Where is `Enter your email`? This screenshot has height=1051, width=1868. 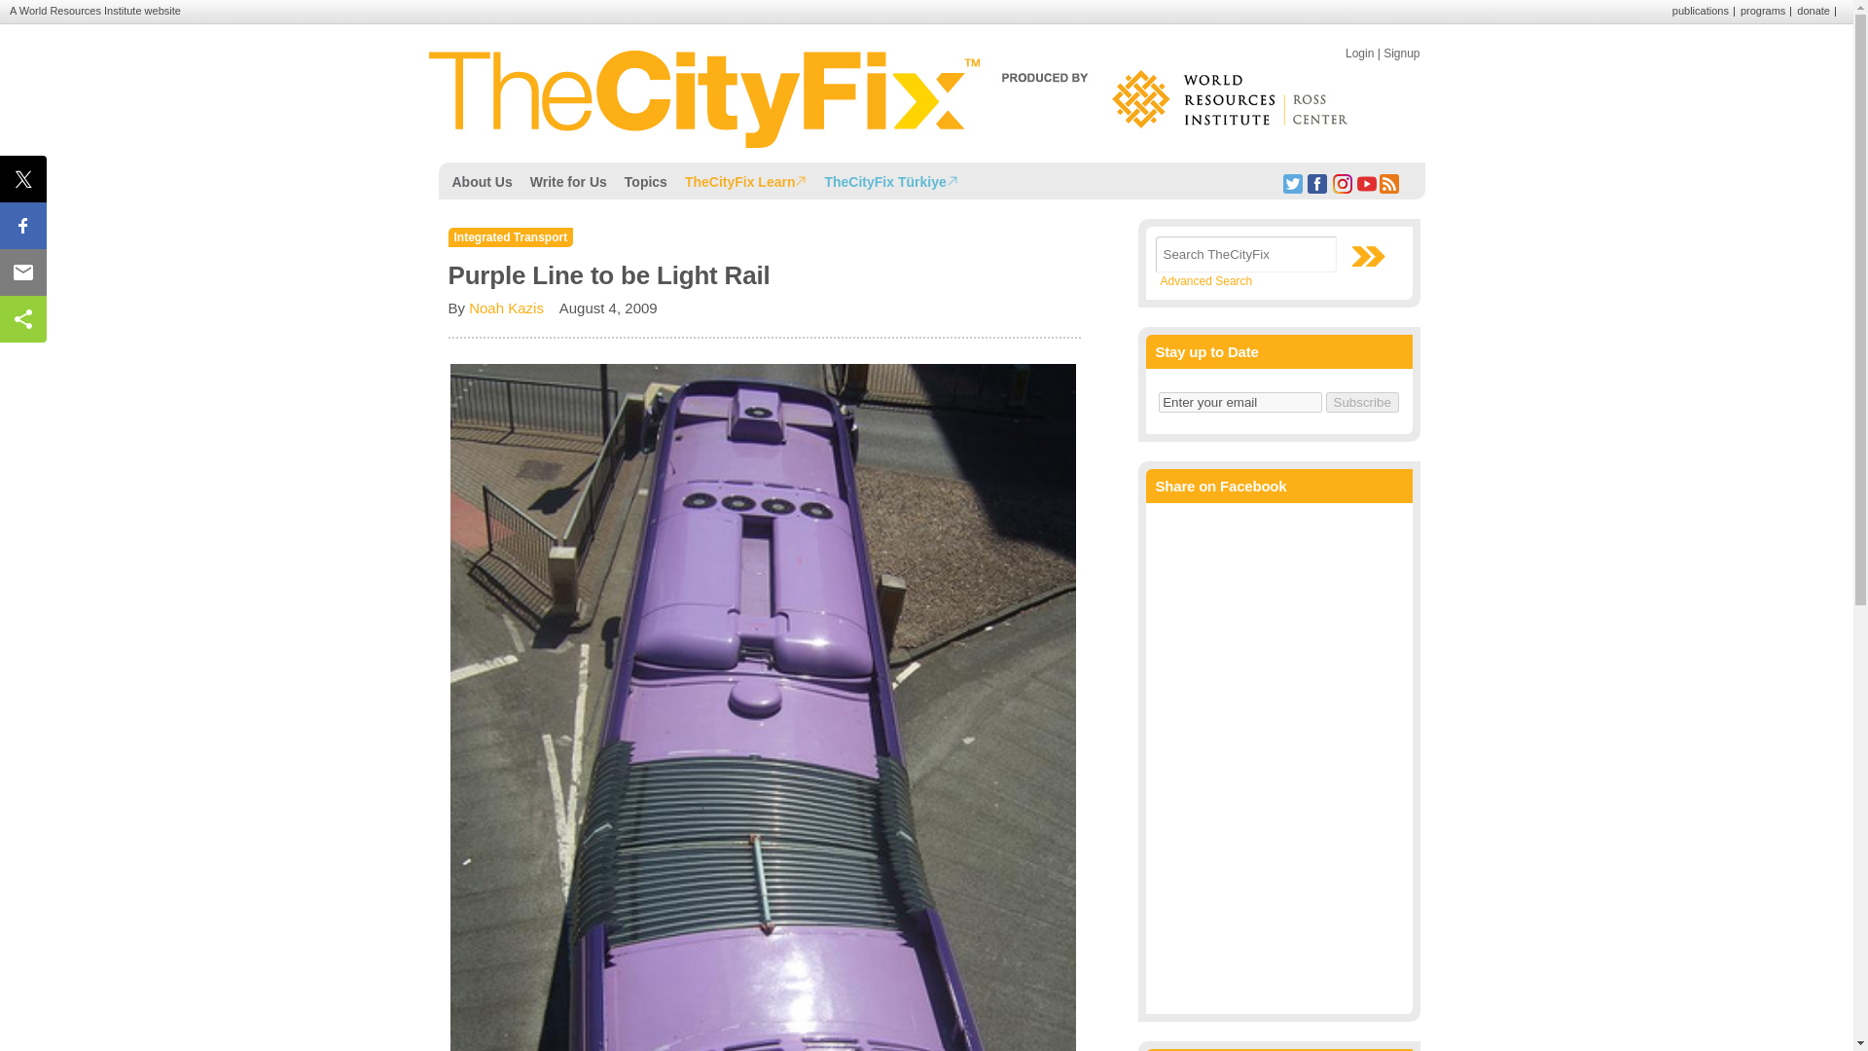 Enter your email is located at coordinates (1239, 402).